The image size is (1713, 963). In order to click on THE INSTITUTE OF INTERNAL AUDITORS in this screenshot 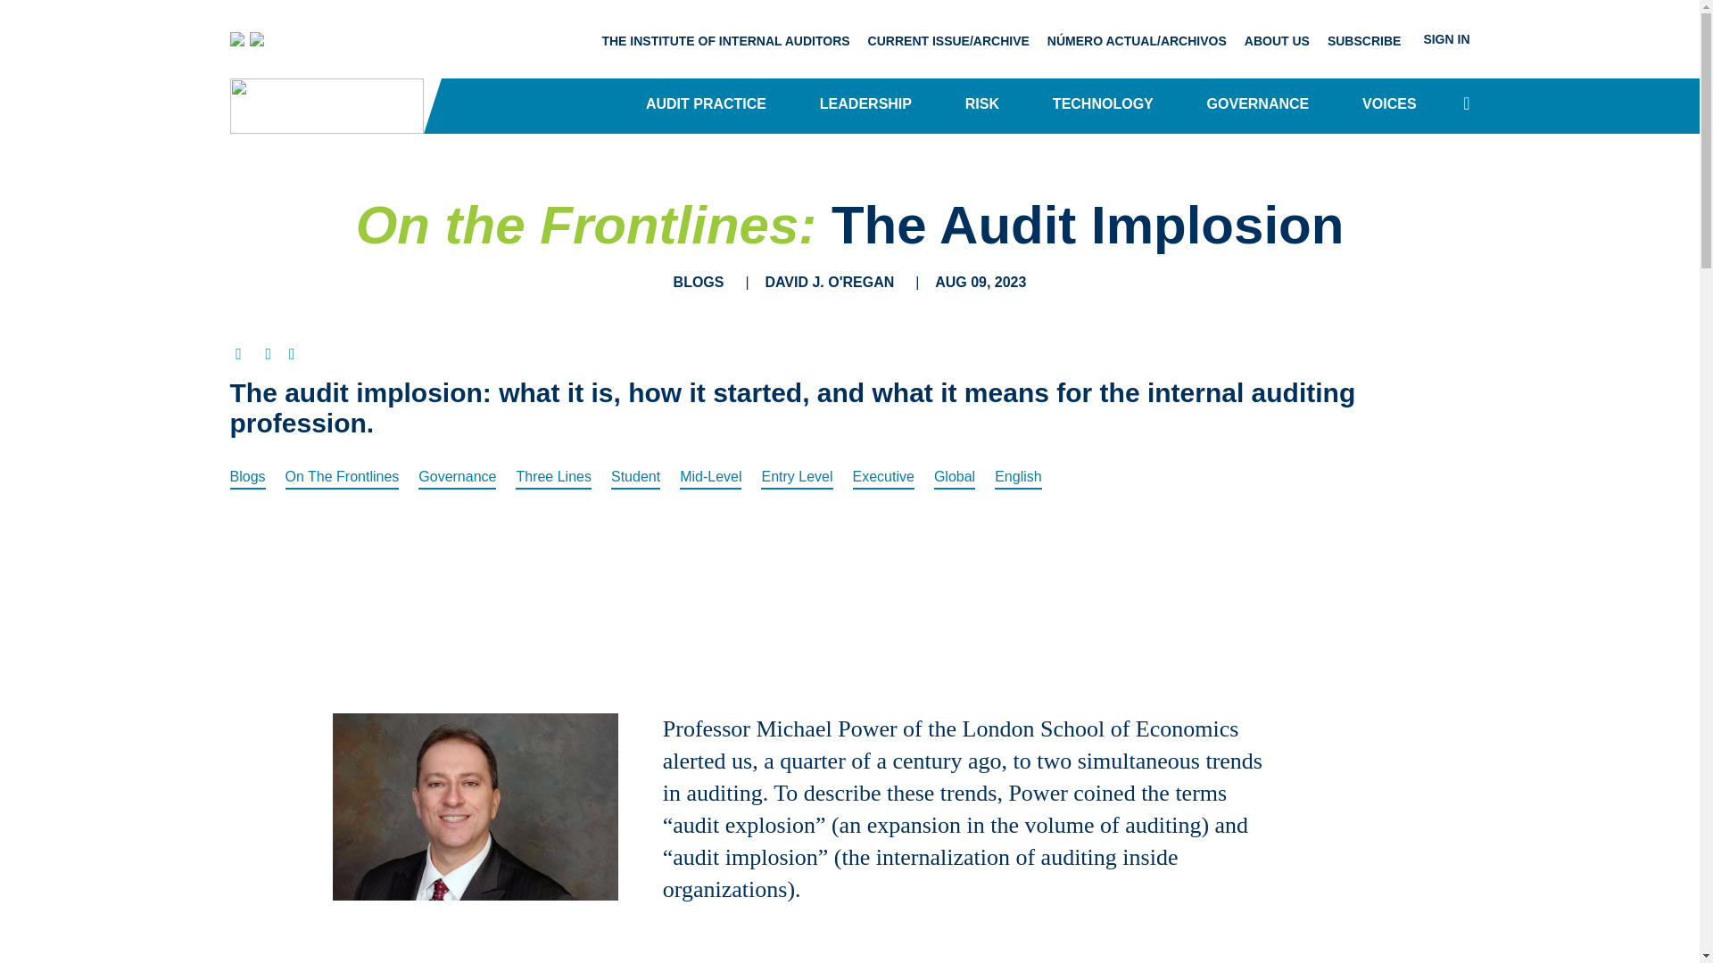, I will do `click(724, 39)`.